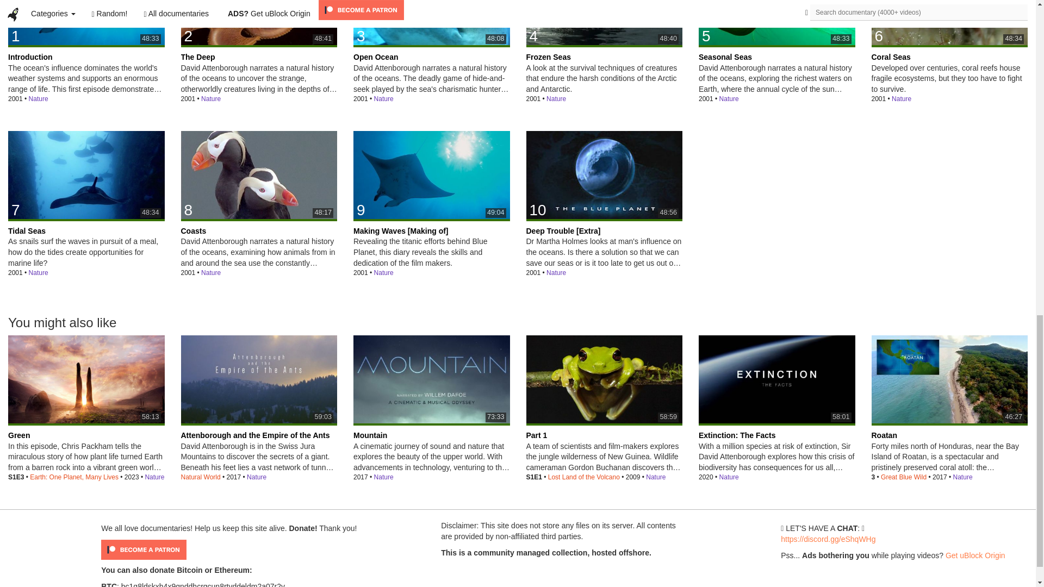 This screenshot has width=1044, height=587. What do you see at coordinates (556, 99) in the screenshot?
I see `Nature` at bounding box center [556, 99].